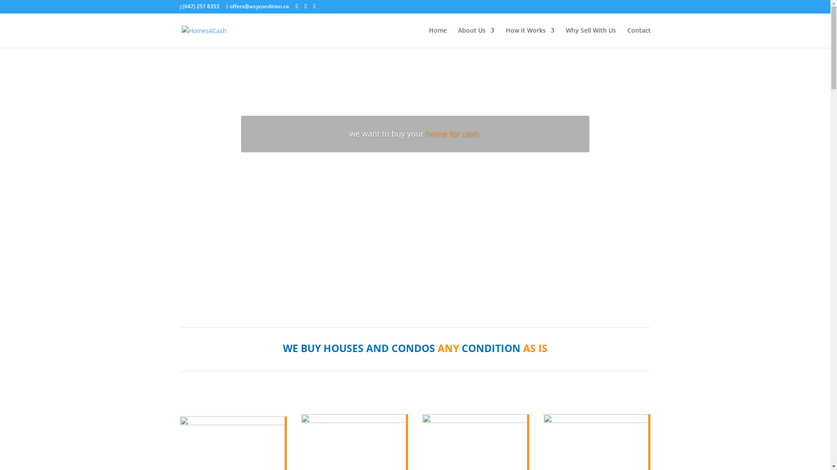  Describe the element at coordinates (476, 37) in the screenshot. I see `About Us` at that location.